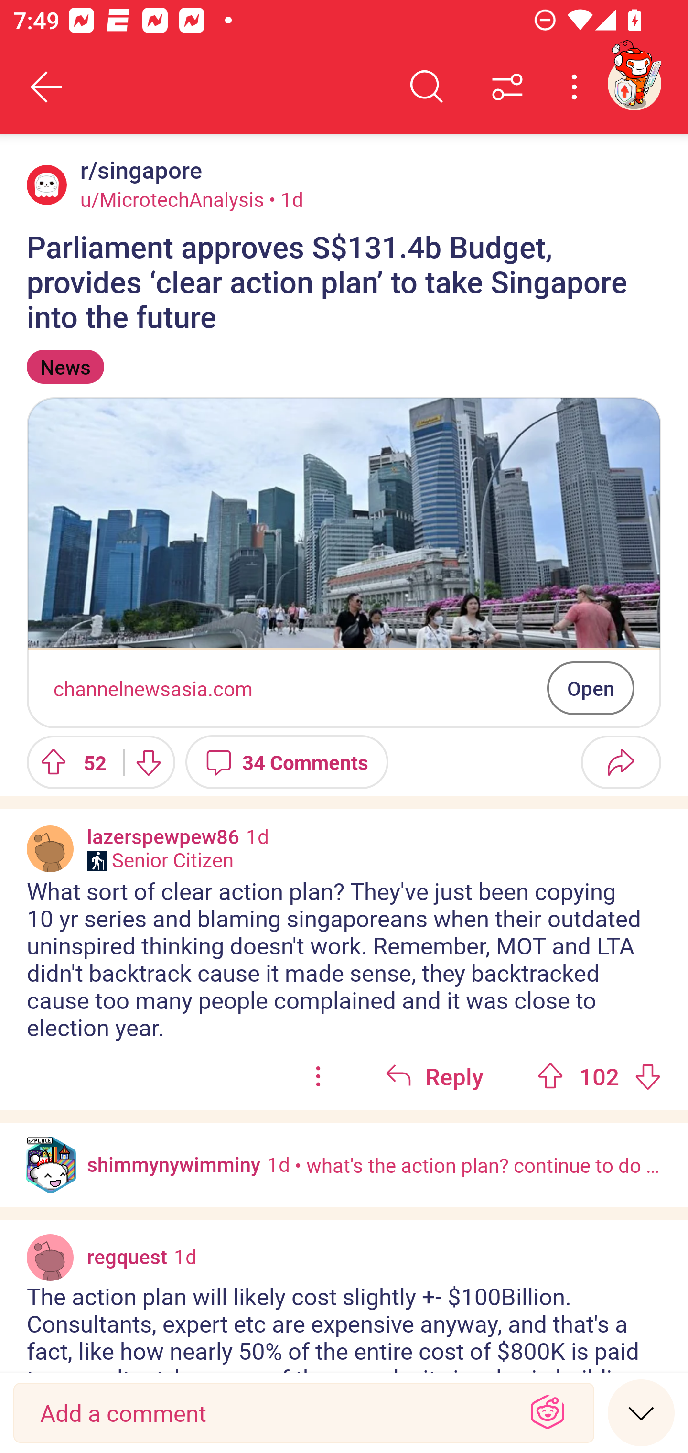  What do you see at coordinates (50, 1257) in the screenshot?
I see `Avatar` at bounding box center [50, 1257].